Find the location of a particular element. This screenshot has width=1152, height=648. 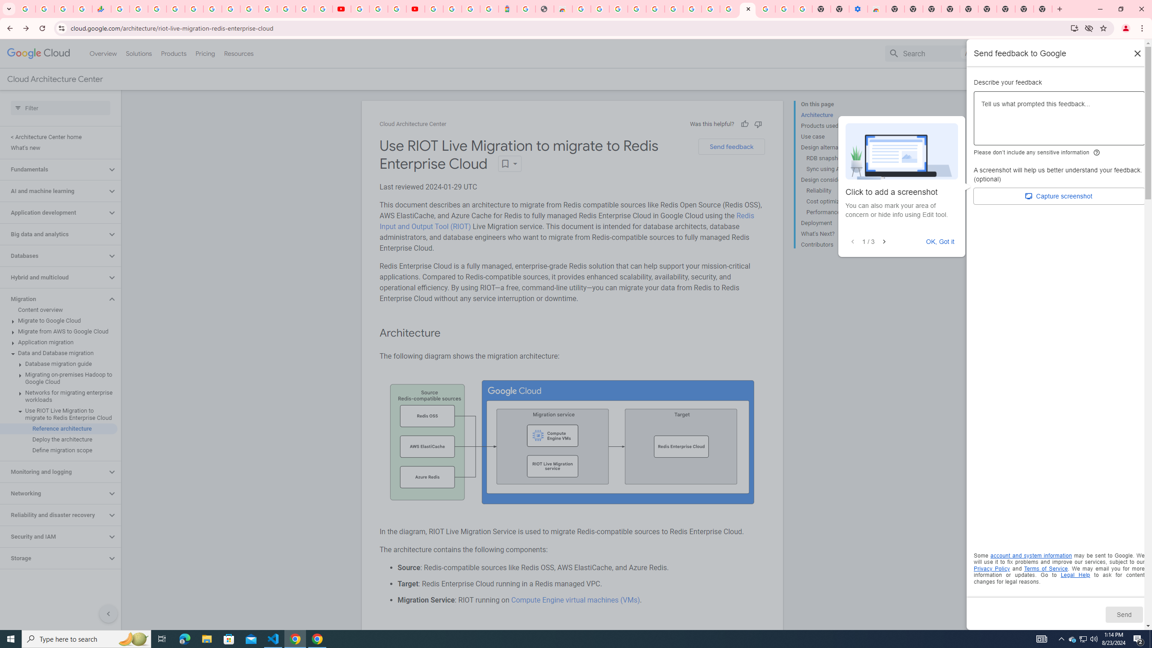

Type to filter is located at coordinates (60, 108).